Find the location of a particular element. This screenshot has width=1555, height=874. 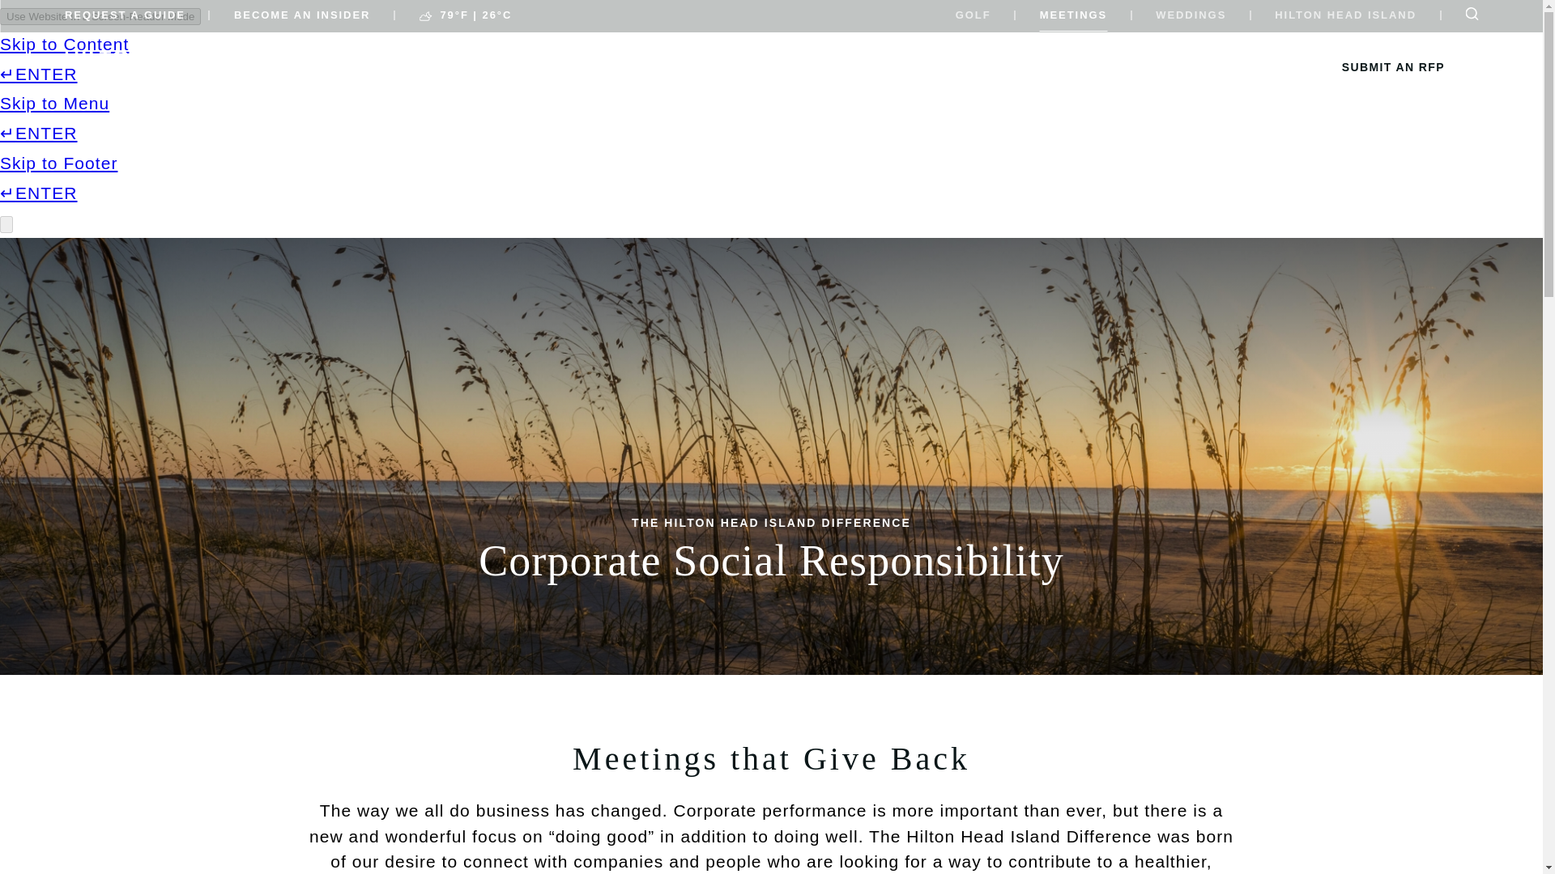

SUBMIT AN RFP is located at coordinates (1393, 66).